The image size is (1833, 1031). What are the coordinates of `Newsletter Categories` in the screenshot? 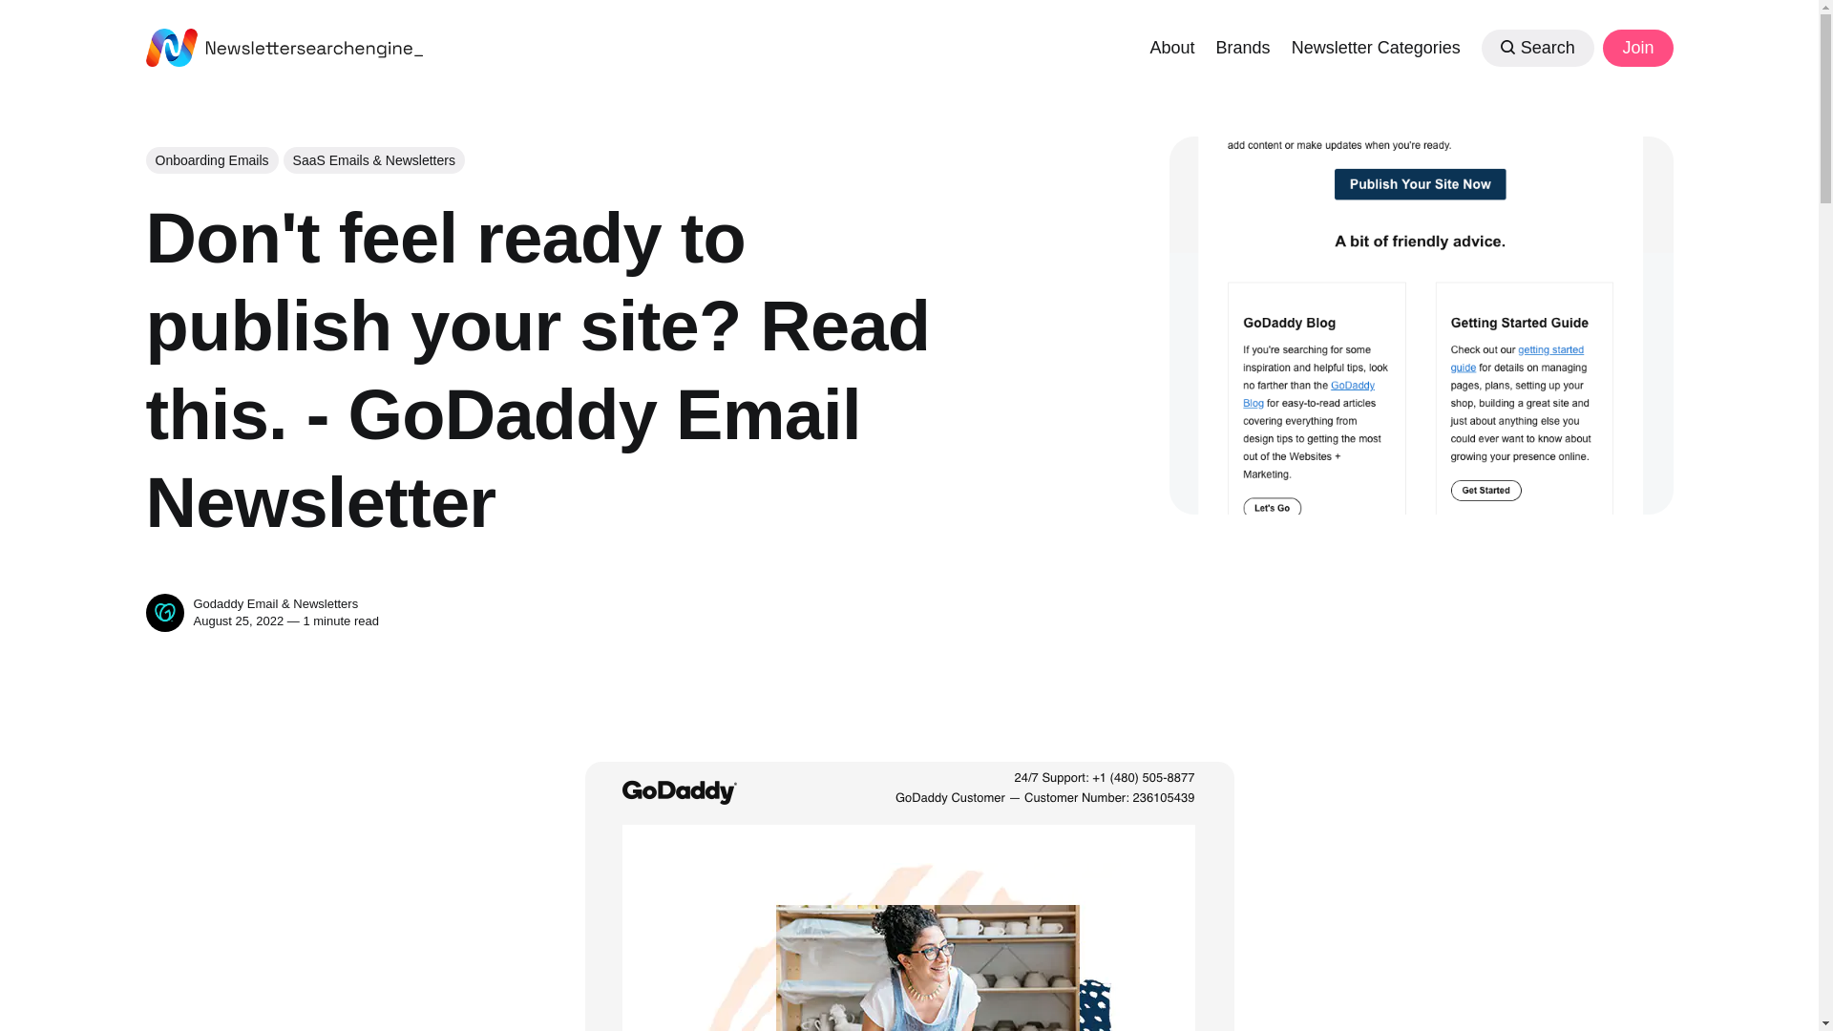 It's located at (1377, 46).